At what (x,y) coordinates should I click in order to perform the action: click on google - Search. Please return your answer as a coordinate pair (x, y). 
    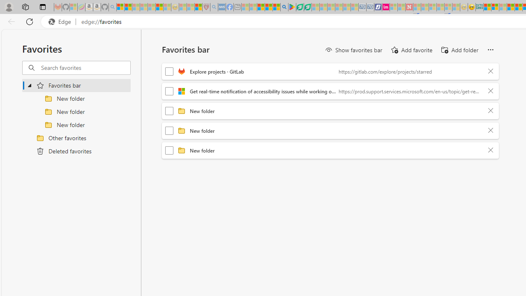
    Looking at the image, I should click on (284, 7).